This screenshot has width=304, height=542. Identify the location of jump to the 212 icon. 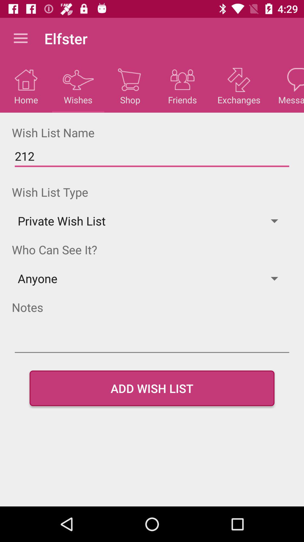
(152, 156).